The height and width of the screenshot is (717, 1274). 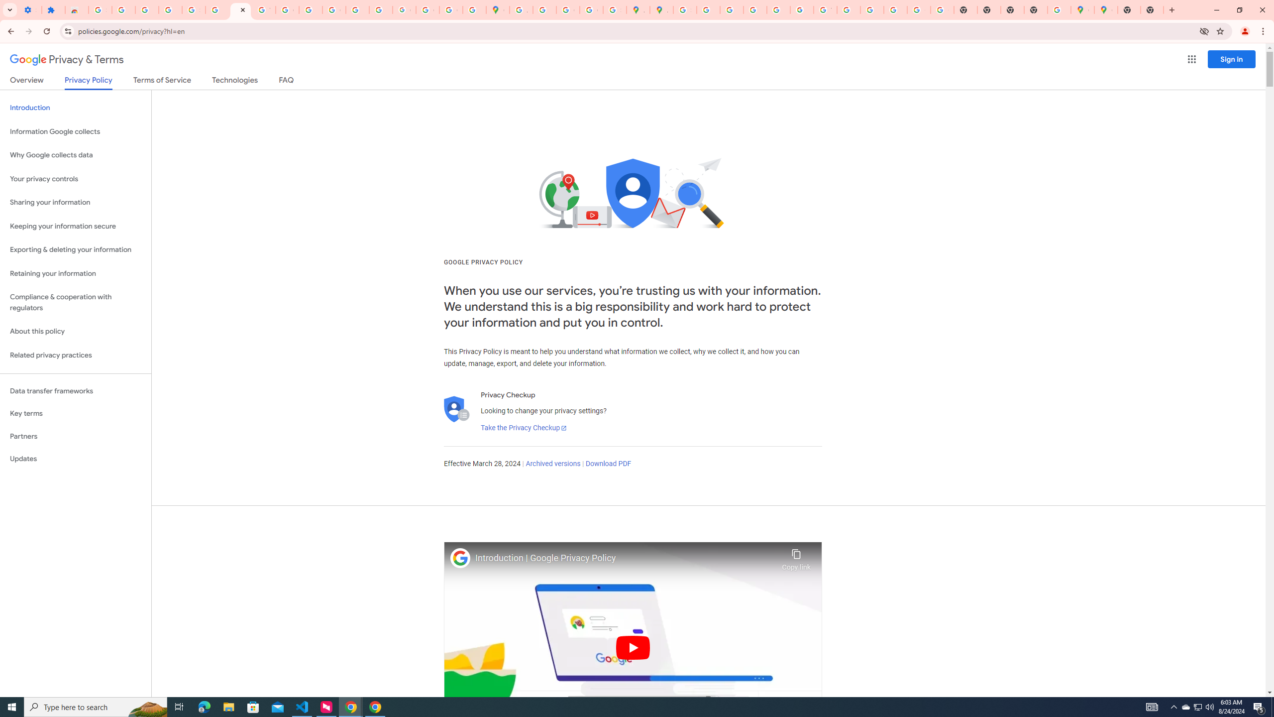 I want to click on Partners, so click(x=76, y=436).